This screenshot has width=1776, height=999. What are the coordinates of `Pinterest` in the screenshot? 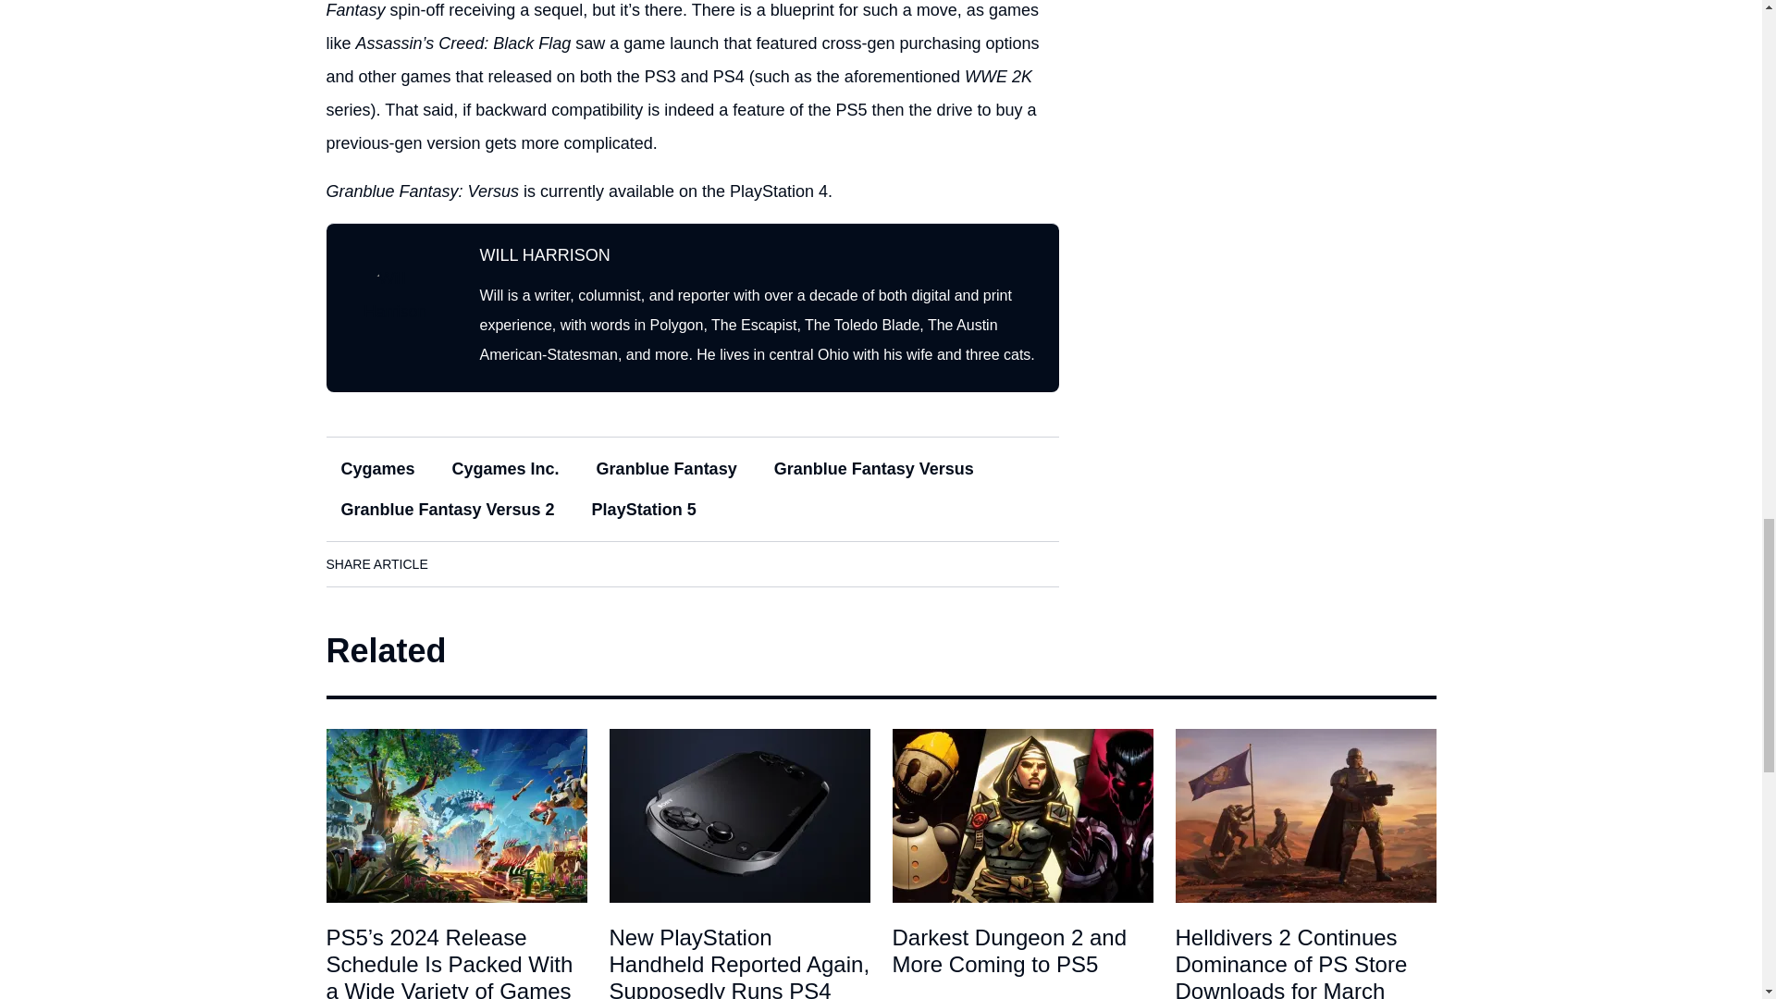 It's located at (617, 564).